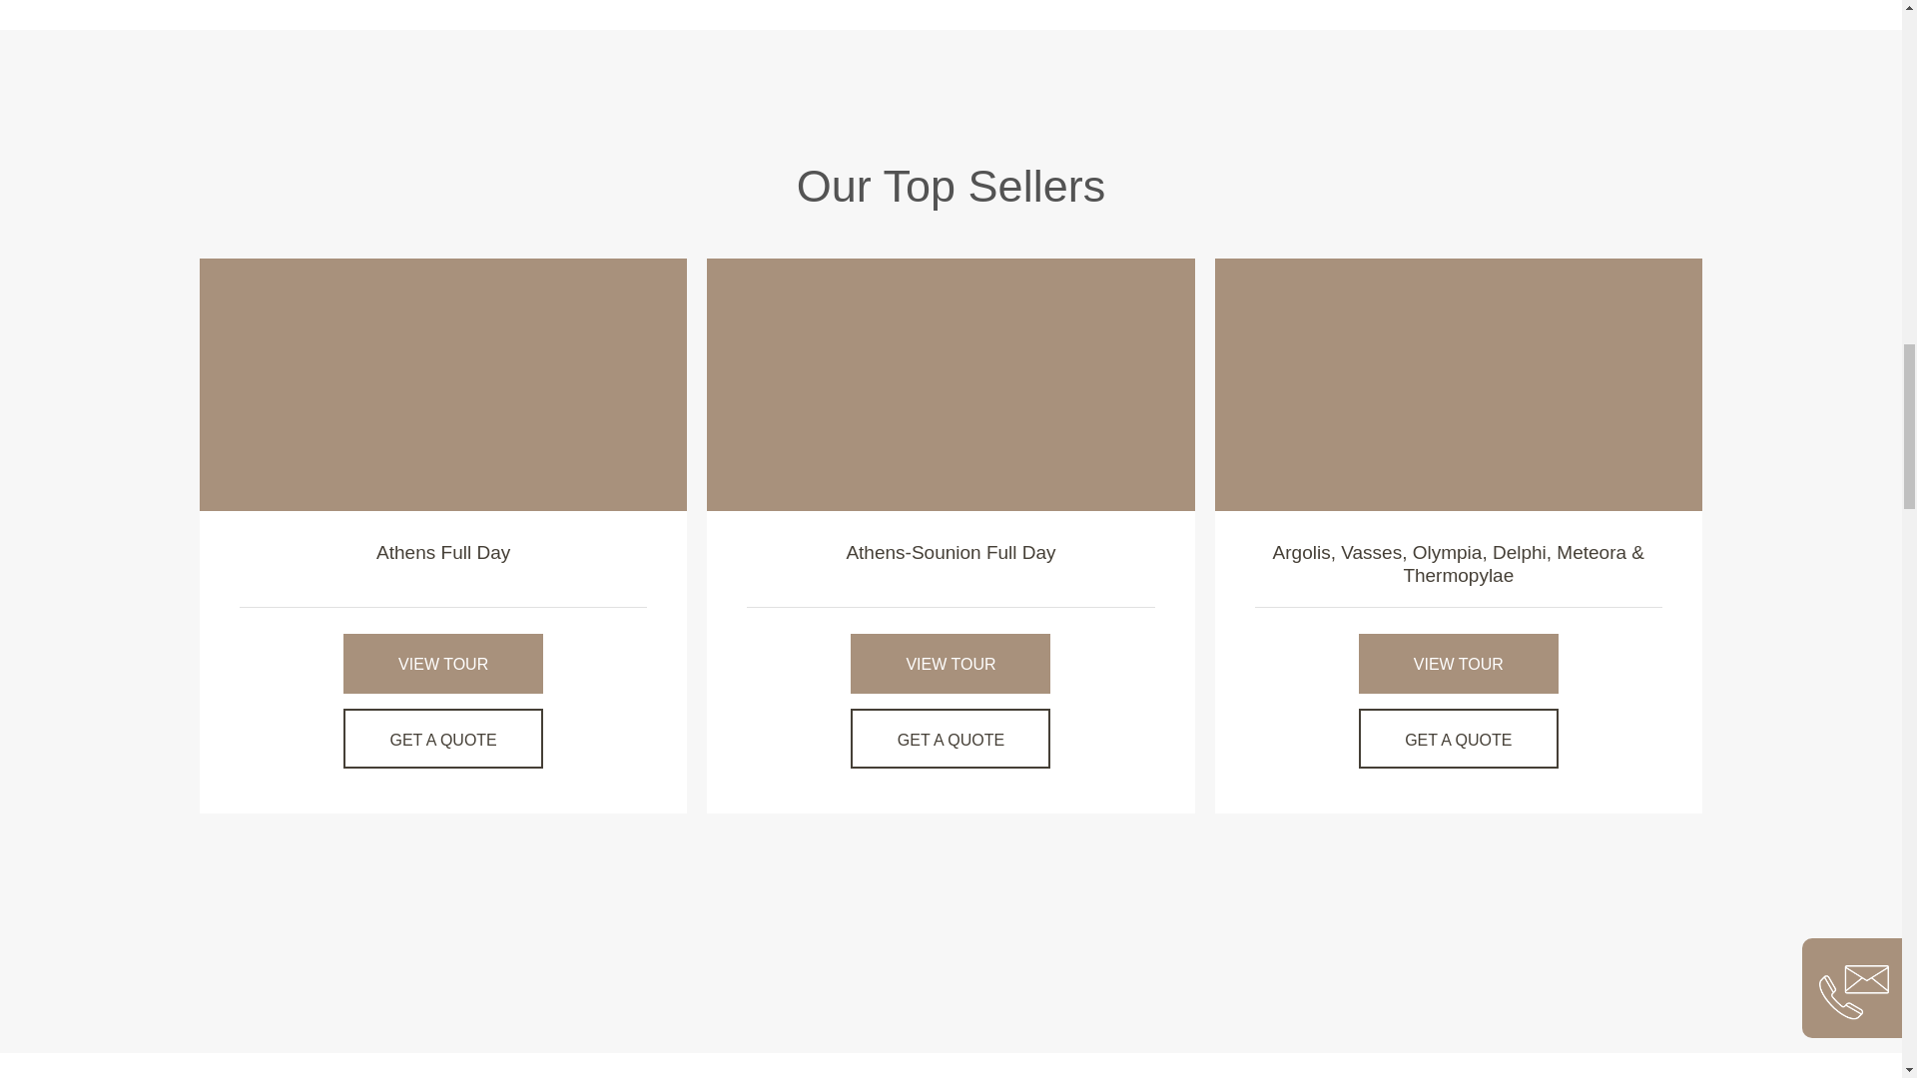  Describe the element at coordinates (951, 552) in the screenshot. I see `Athens-Sounion Full Day` at that location.